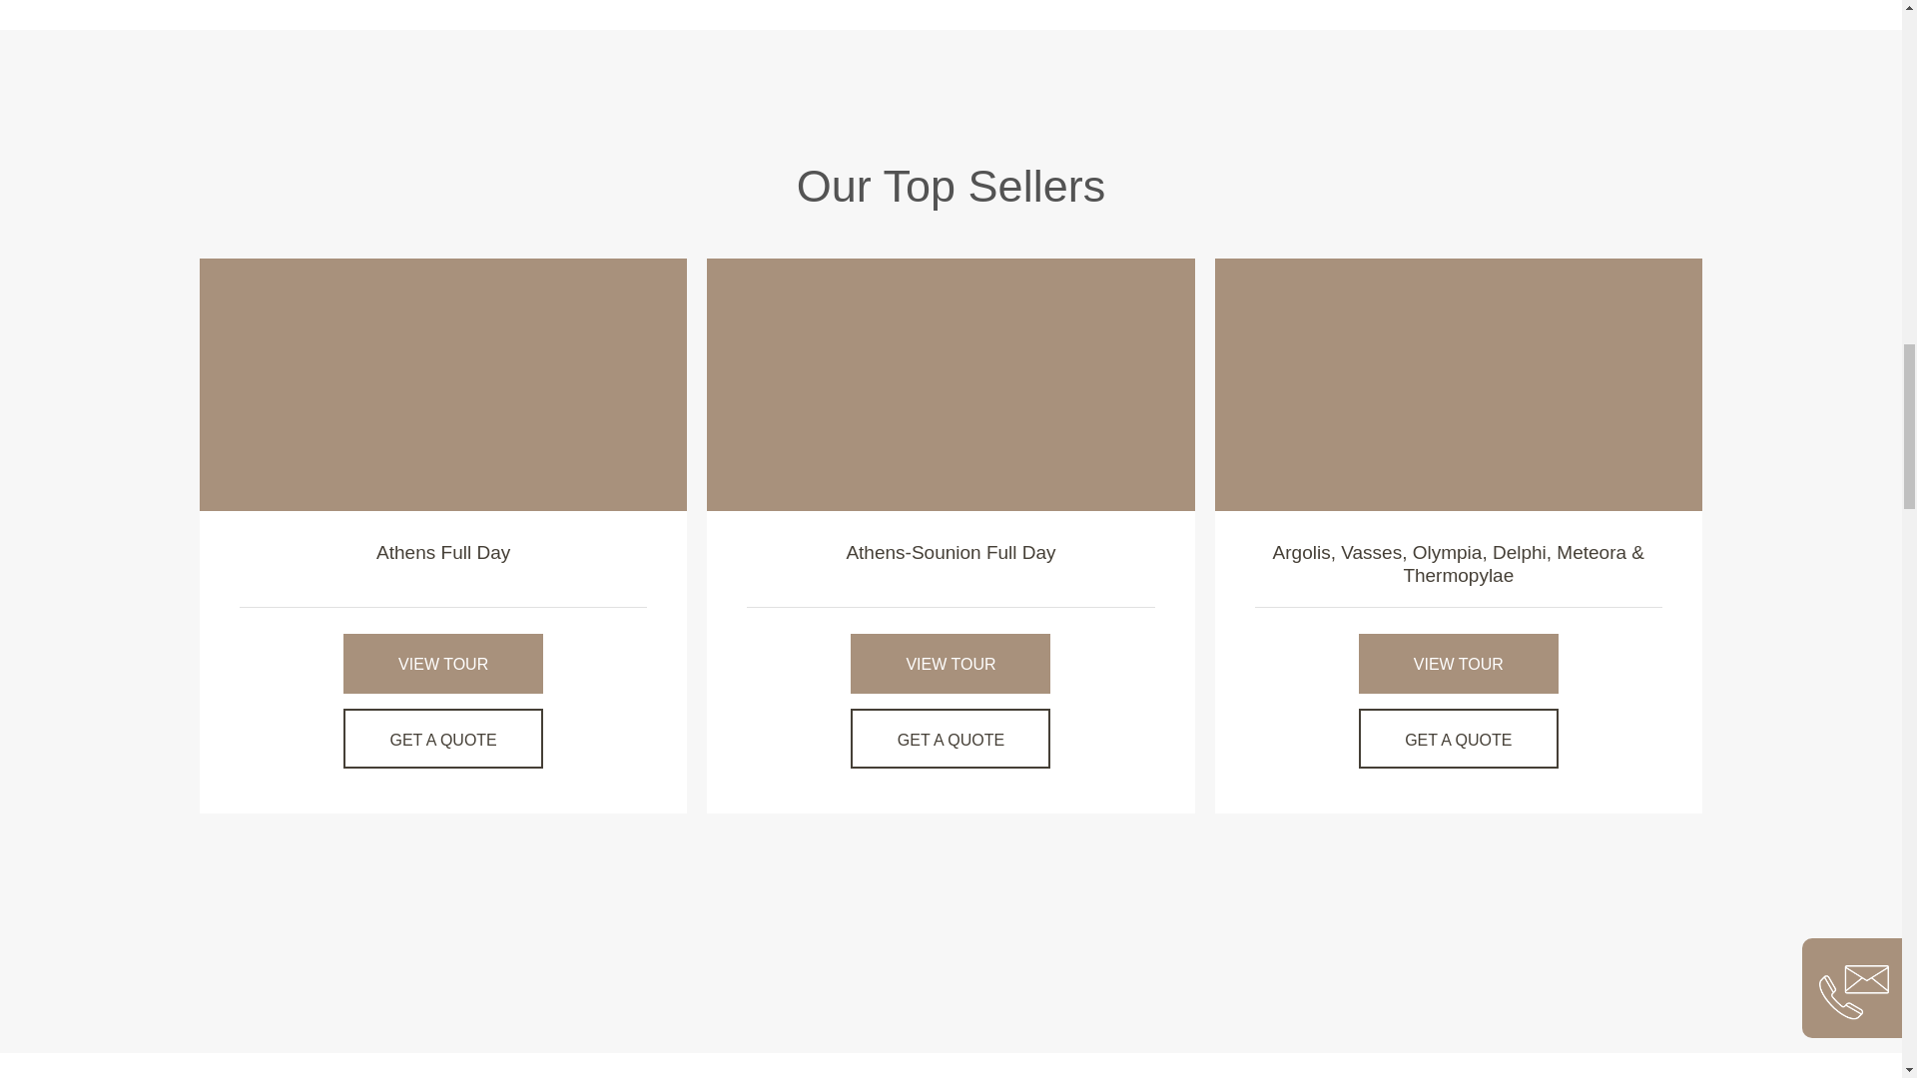  Describe the element at coordinates (951, 552) in the screenshot. I see `Athens-Sounion Full Day` at that location.